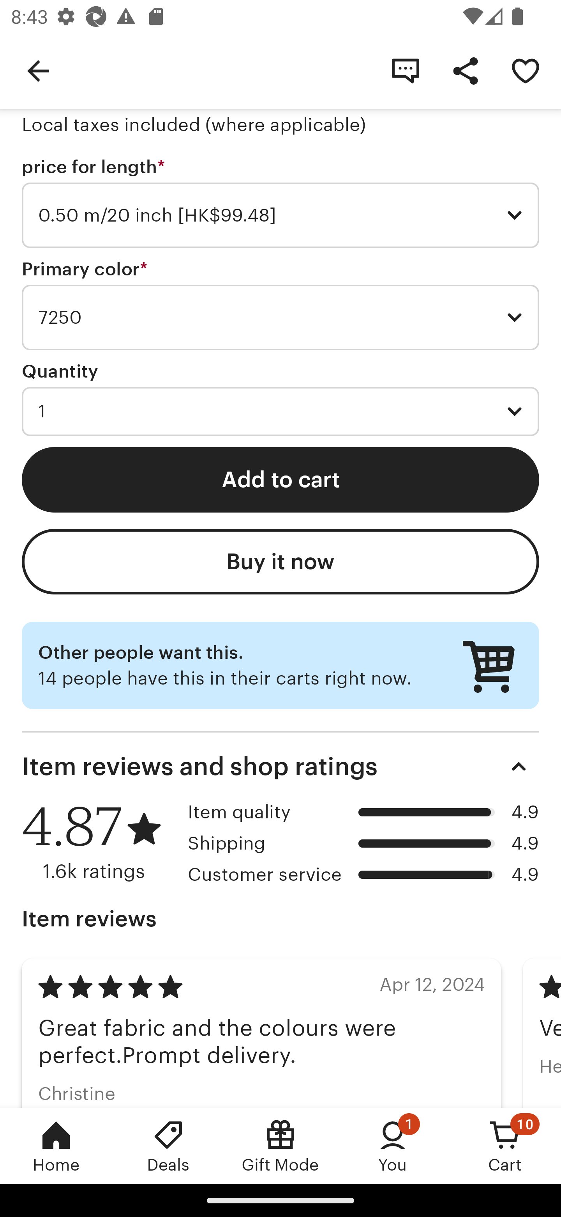 This screenshot has height=1217, width=561. Describe the element at coordinates (280, 215) in the screenshot. I see `0.50 m/20 inch [HK$99.48]` at that location.